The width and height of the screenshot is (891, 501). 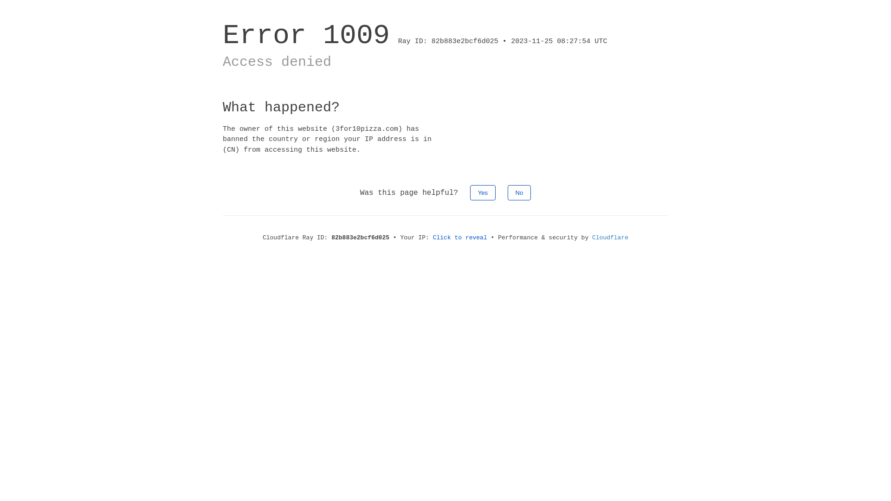 What do you see at coordinates (520, 193) in the screenshot?
I see `No` at bounding box center [520, 193].